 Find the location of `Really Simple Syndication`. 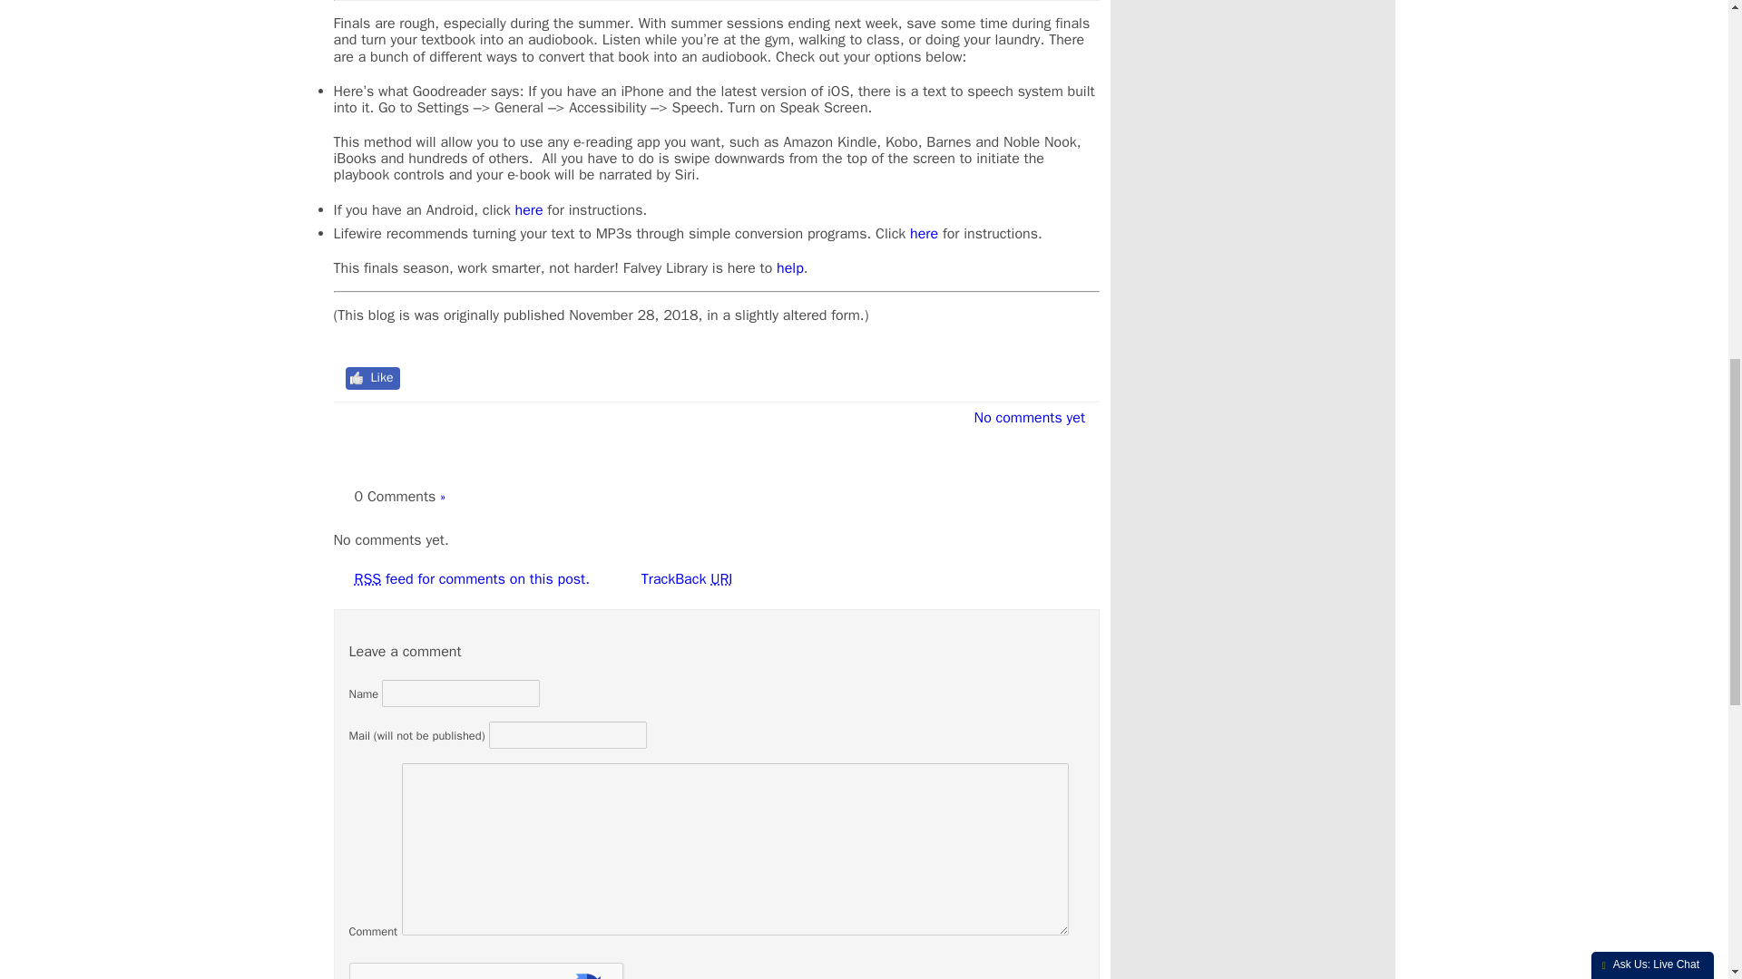

Really Simple Syndication is located at coordinates (367, 578).